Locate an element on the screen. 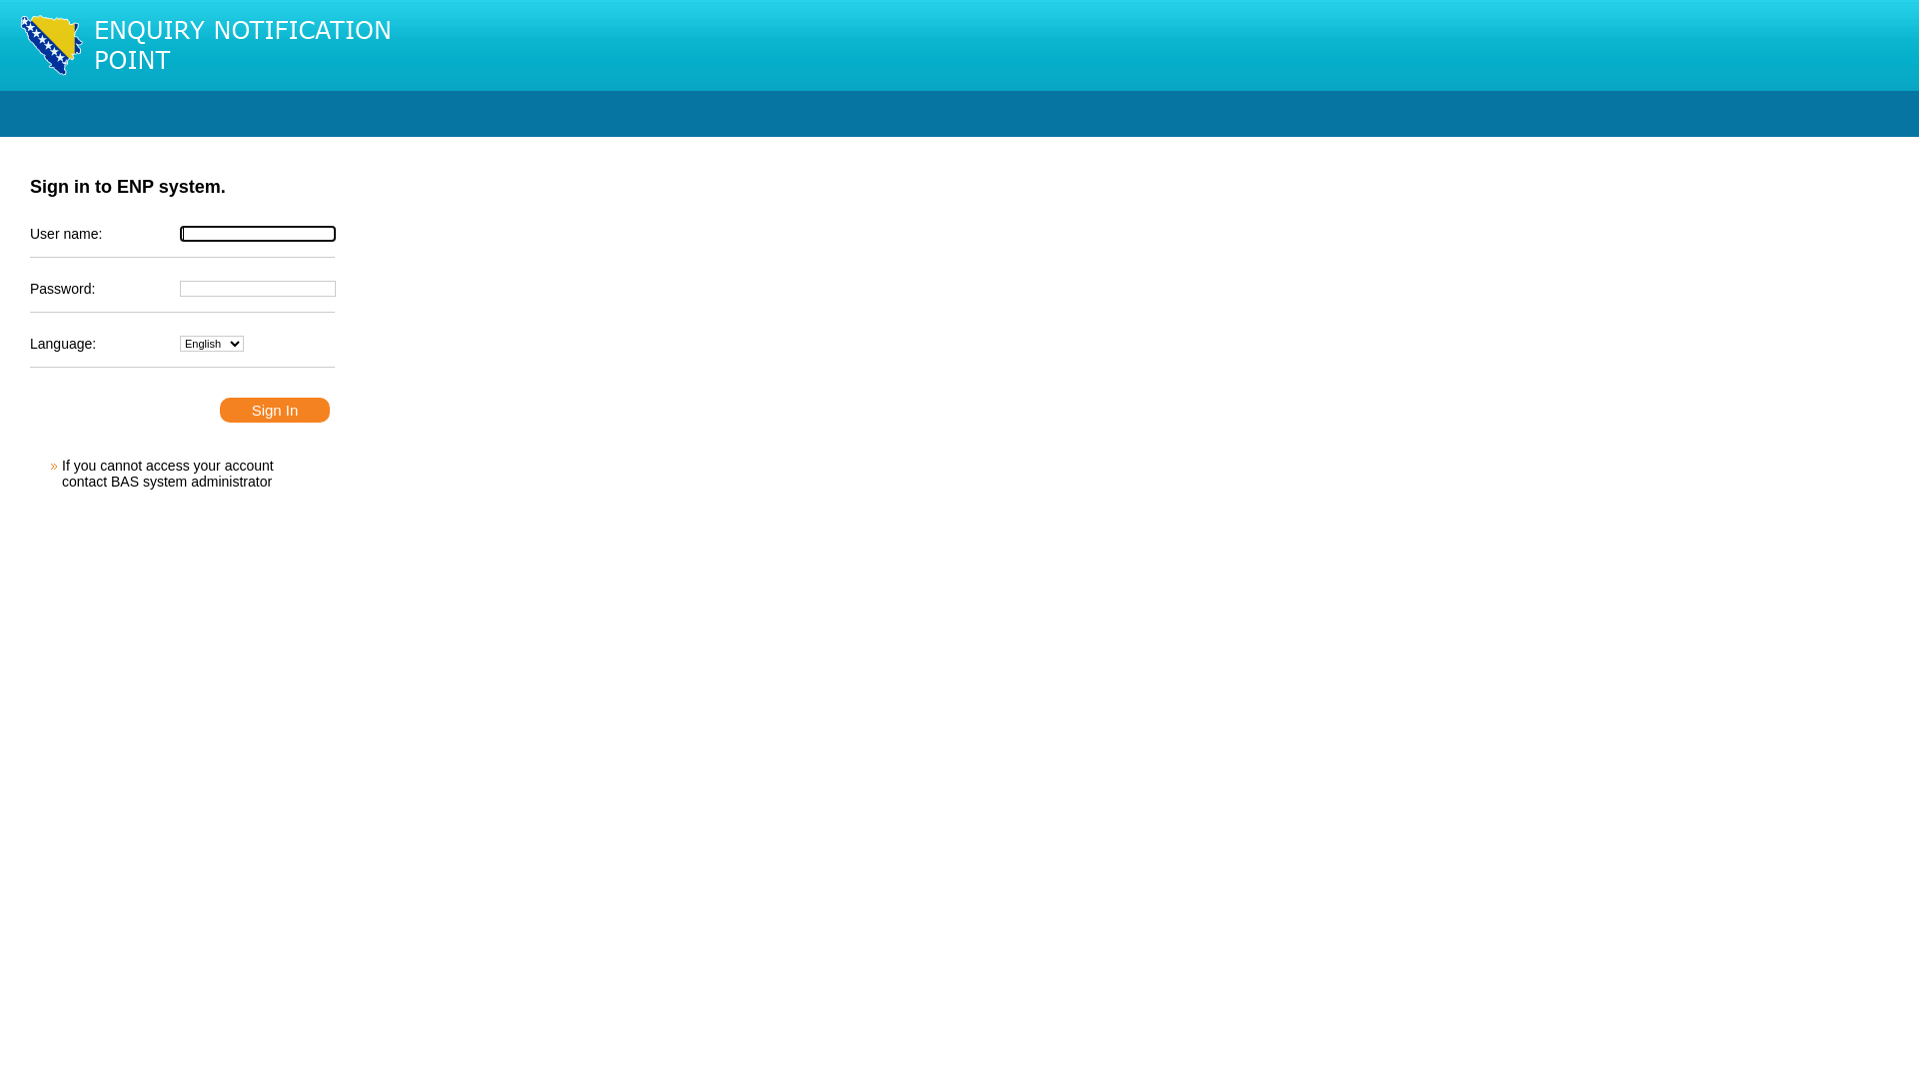 This screenshot has height=1079, width=1919. Sign In is located at coordinates (275, 410).